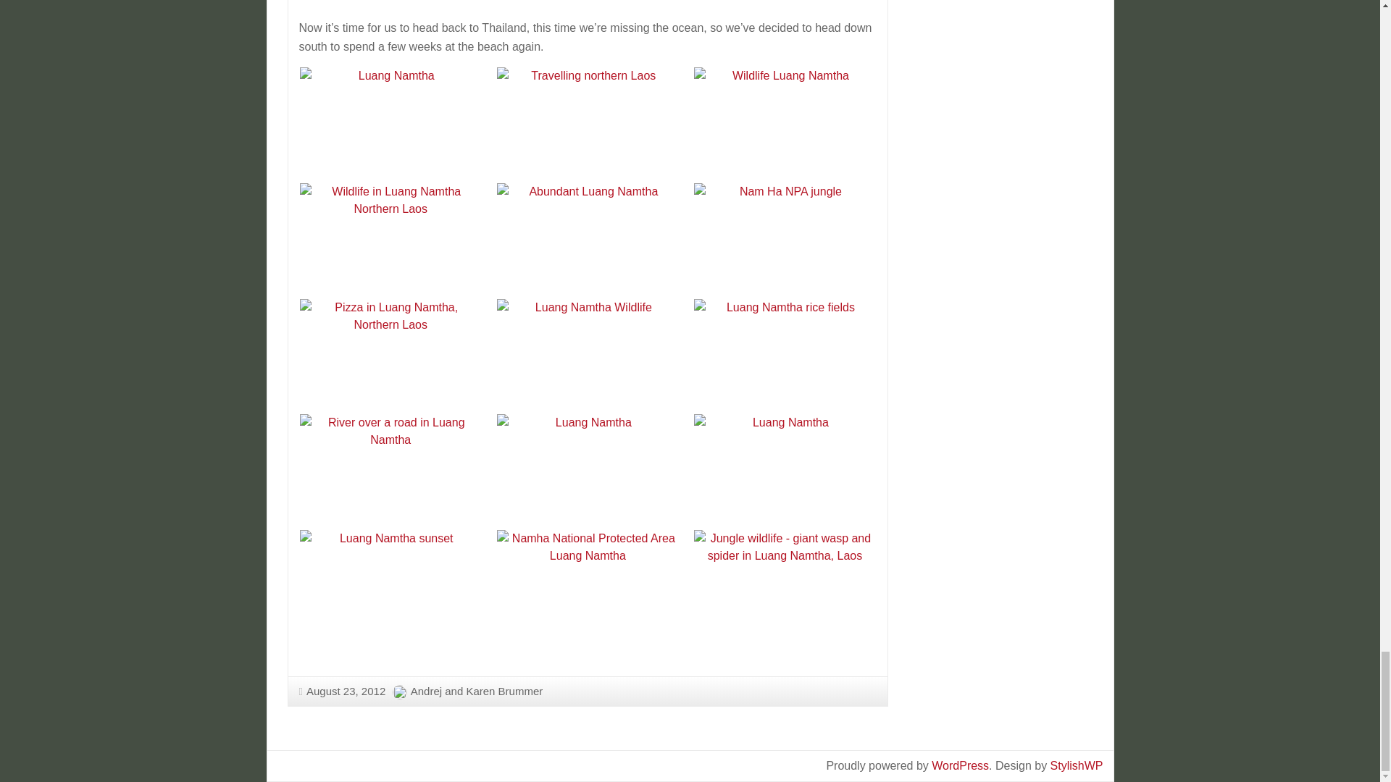 Image resolution: width=1391 pixels, height=782 pixels. I want to click on August 23, 2012, so click(342, 691).